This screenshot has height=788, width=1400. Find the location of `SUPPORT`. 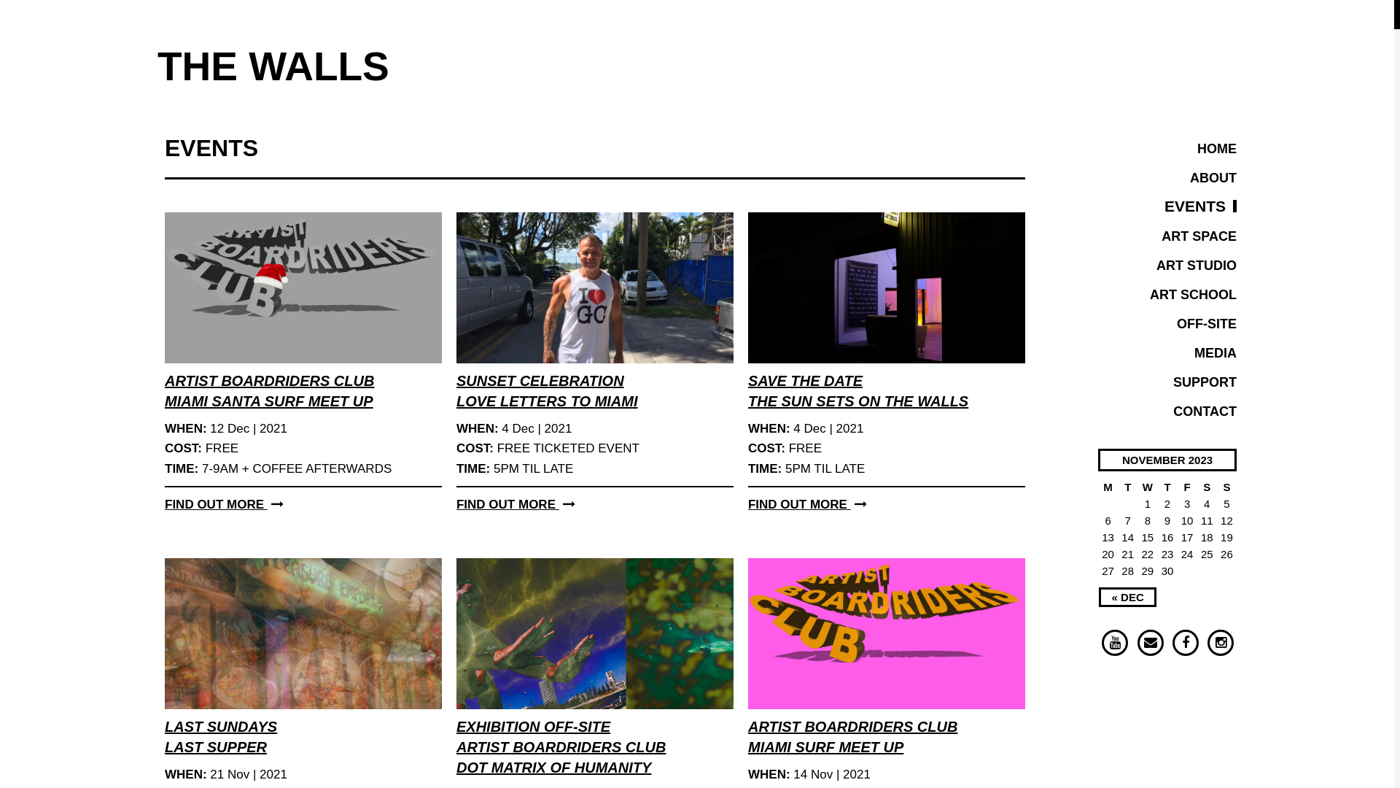

SUPPORT is located at coordinates (1205, 382).